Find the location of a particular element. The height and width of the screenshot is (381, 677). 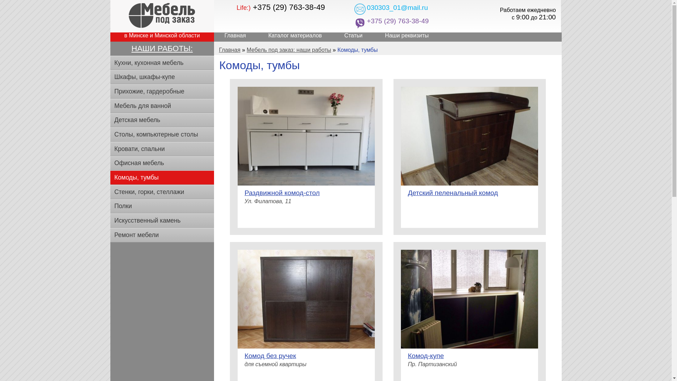

030303_01@mail.ru is located at coordinates (398, 8).